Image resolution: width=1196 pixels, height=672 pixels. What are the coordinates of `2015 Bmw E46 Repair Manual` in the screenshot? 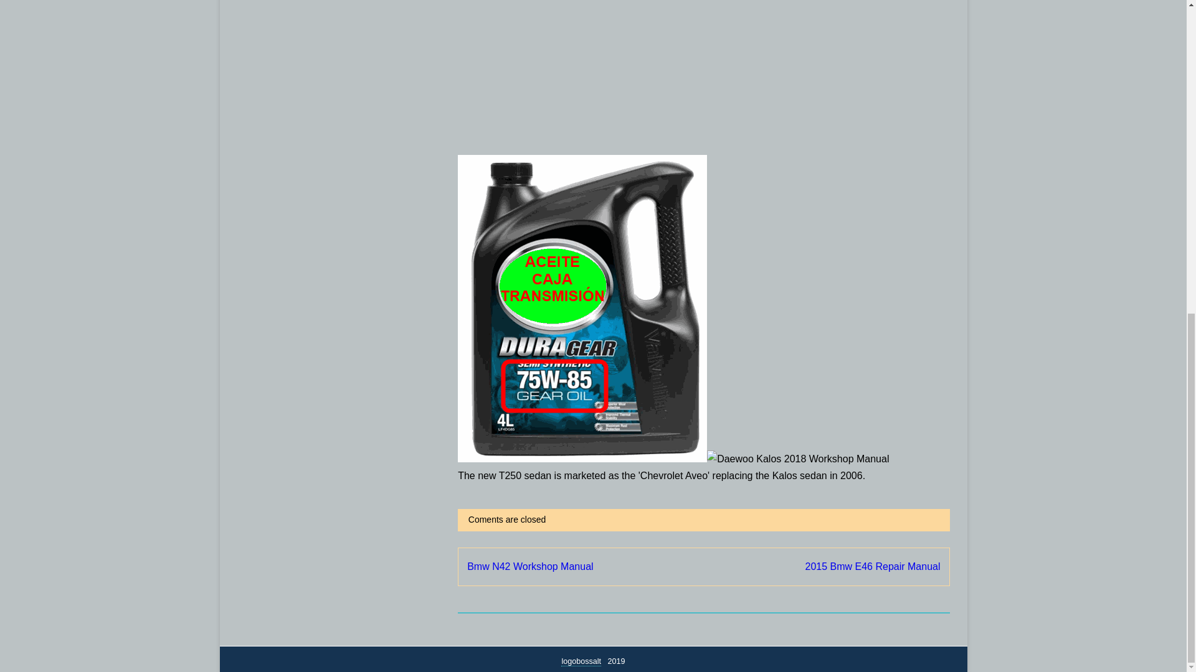 It's located at (872, 566).